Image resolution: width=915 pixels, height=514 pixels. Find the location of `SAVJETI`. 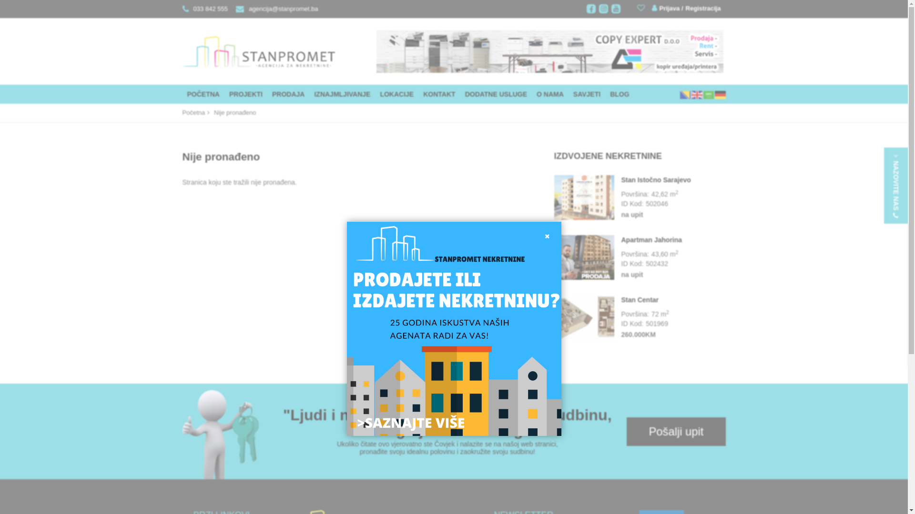

SAVJETI is located at coordinates (587, 94).